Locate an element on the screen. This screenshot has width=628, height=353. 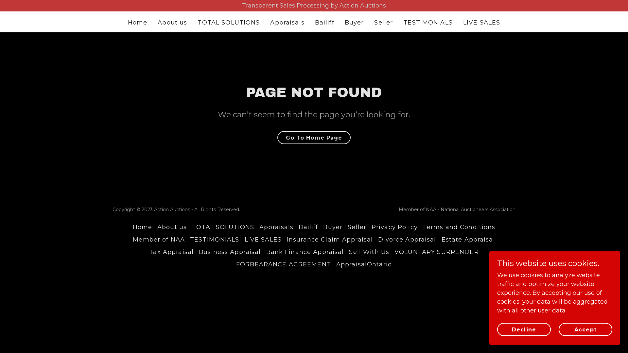
Bank Finance Appraisal is located at coordinates (305, 252).